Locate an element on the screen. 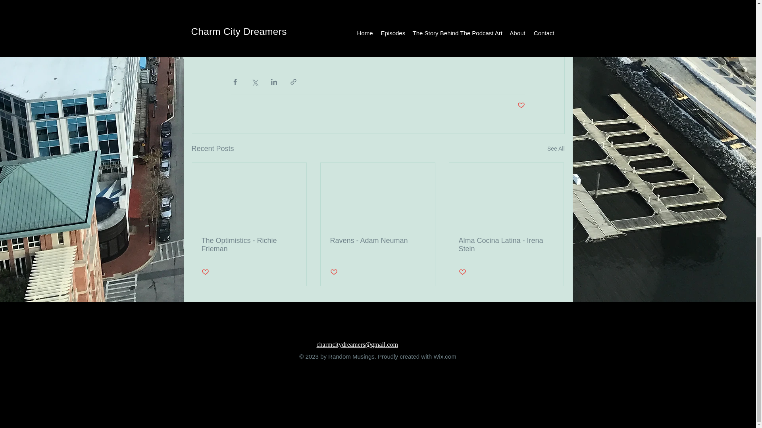 The width and height of the screenshot is (762, 428). Ravens - Adam Neuman is located at coordinates (377, 241).